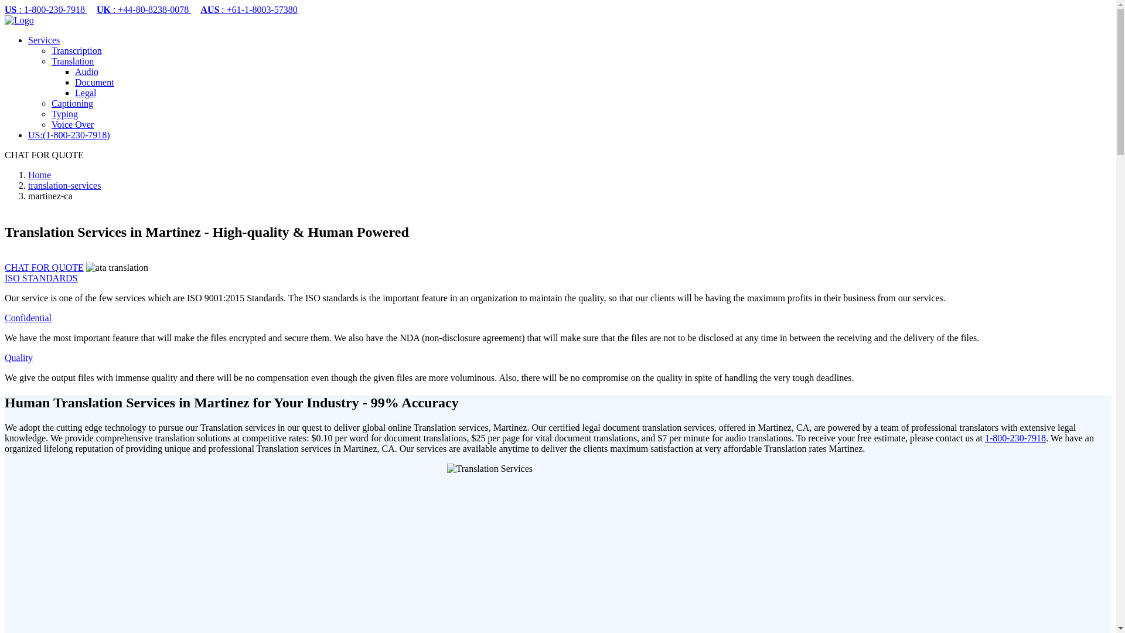  I want to click on Confidential, so click(28, 318).